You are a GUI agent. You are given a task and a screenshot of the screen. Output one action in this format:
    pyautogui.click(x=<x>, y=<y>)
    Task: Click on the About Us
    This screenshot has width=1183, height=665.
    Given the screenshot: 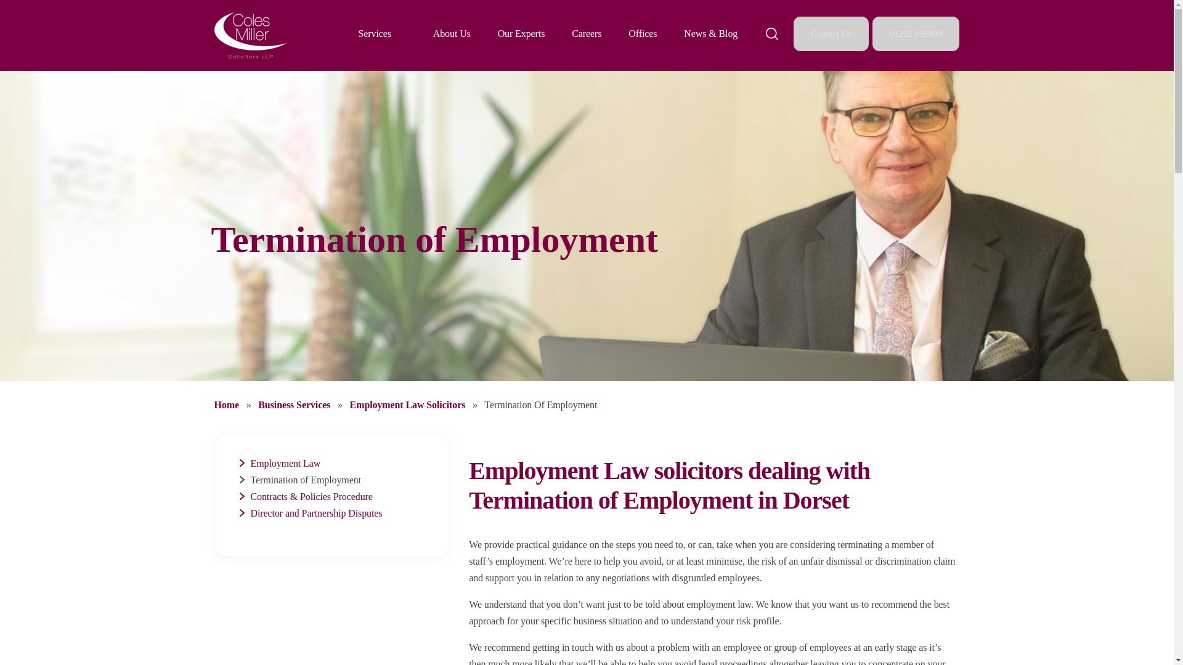 What is the action you would take?
    pyautogui.click(x=452, y=33)
    